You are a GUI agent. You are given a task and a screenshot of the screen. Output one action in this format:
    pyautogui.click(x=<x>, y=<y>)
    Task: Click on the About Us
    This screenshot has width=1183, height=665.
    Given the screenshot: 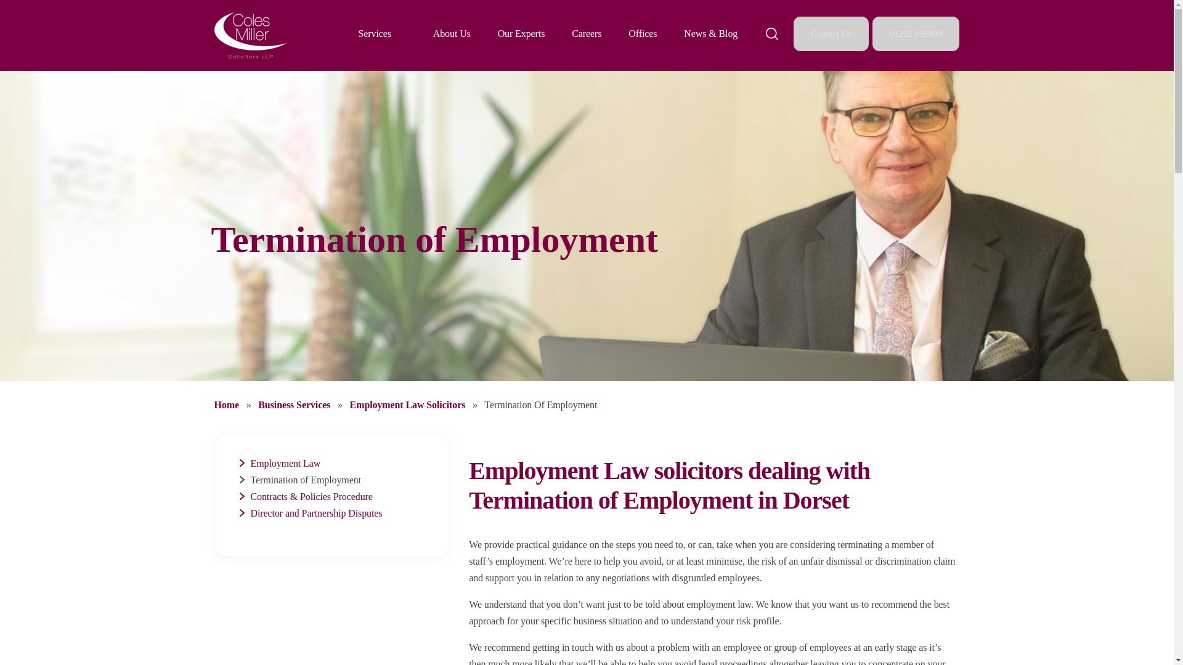 What is the action you would take?
    pyautogui.click(x=452, y=33)
    